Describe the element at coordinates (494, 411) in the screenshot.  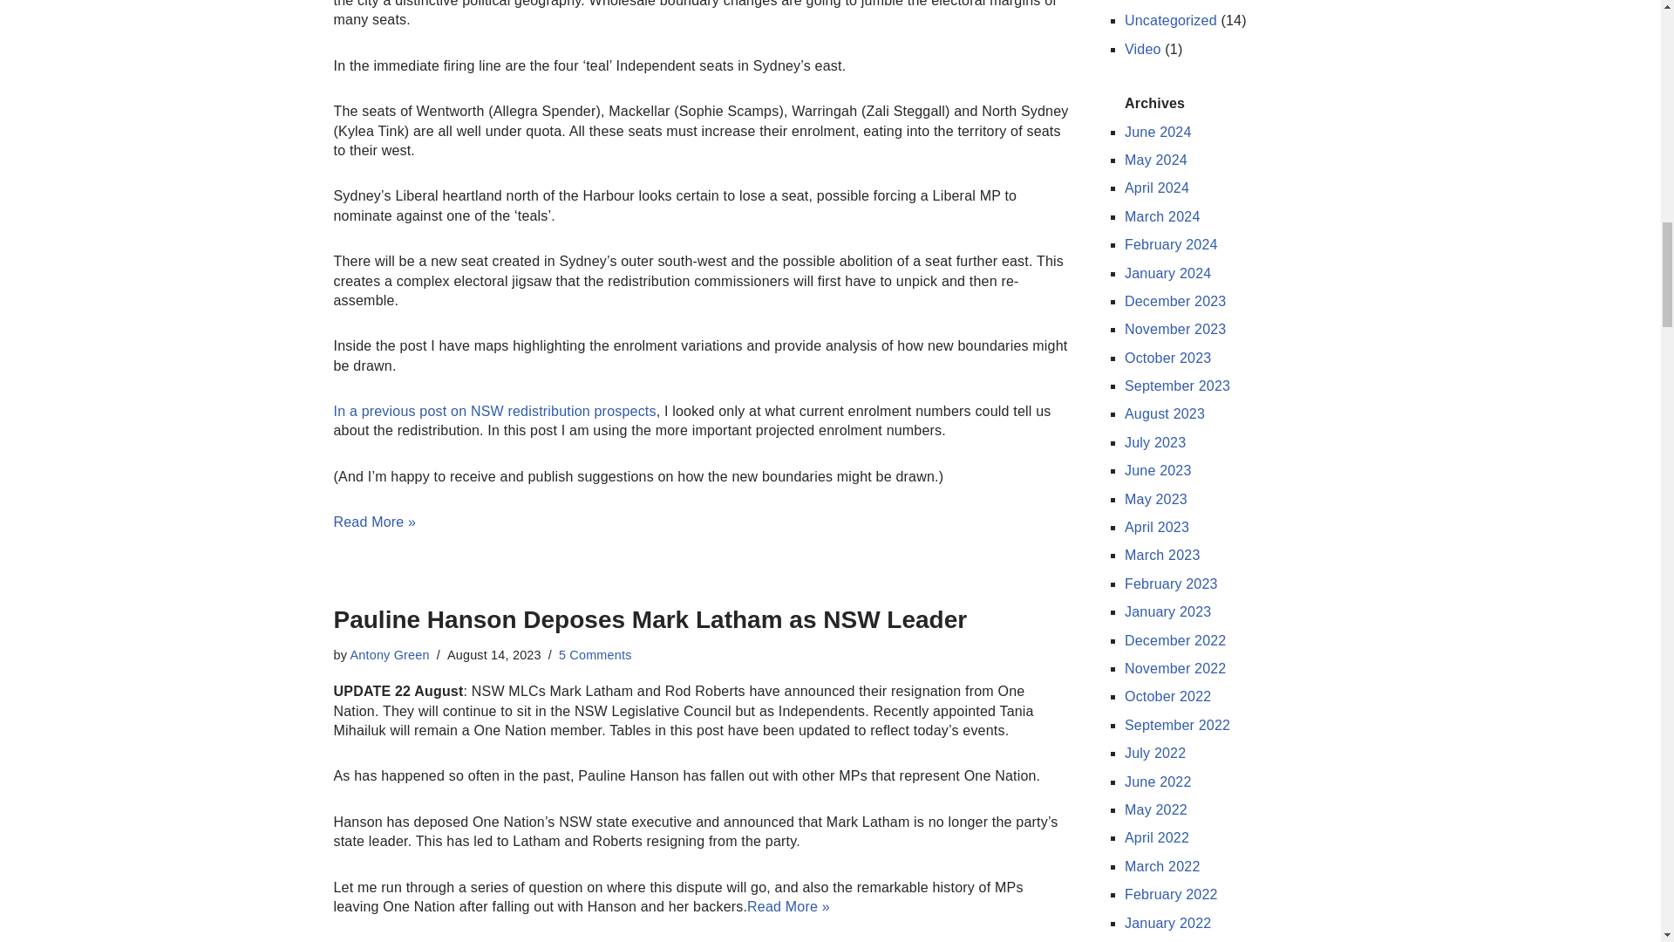
I see `In a previous post on NSW redistribution prospects` at that location.